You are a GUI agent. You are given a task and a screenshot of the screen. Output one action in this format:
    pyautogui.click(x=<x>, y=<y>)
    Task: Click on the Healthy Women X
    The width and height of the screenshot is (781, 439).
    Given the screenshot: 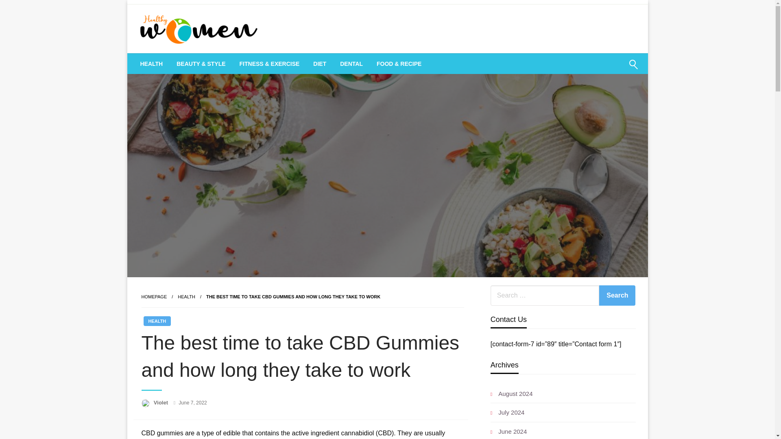 What is the action you would take?
    pyautogui.click(x=203, y=64)
    